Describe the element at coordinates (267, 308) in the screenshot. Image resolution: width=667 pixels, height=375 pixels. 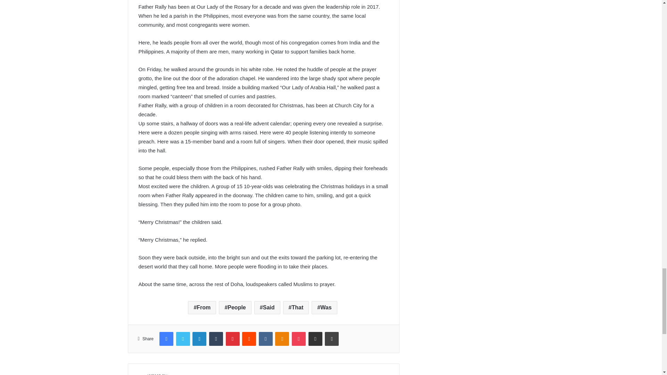
I see `Said` at that location.